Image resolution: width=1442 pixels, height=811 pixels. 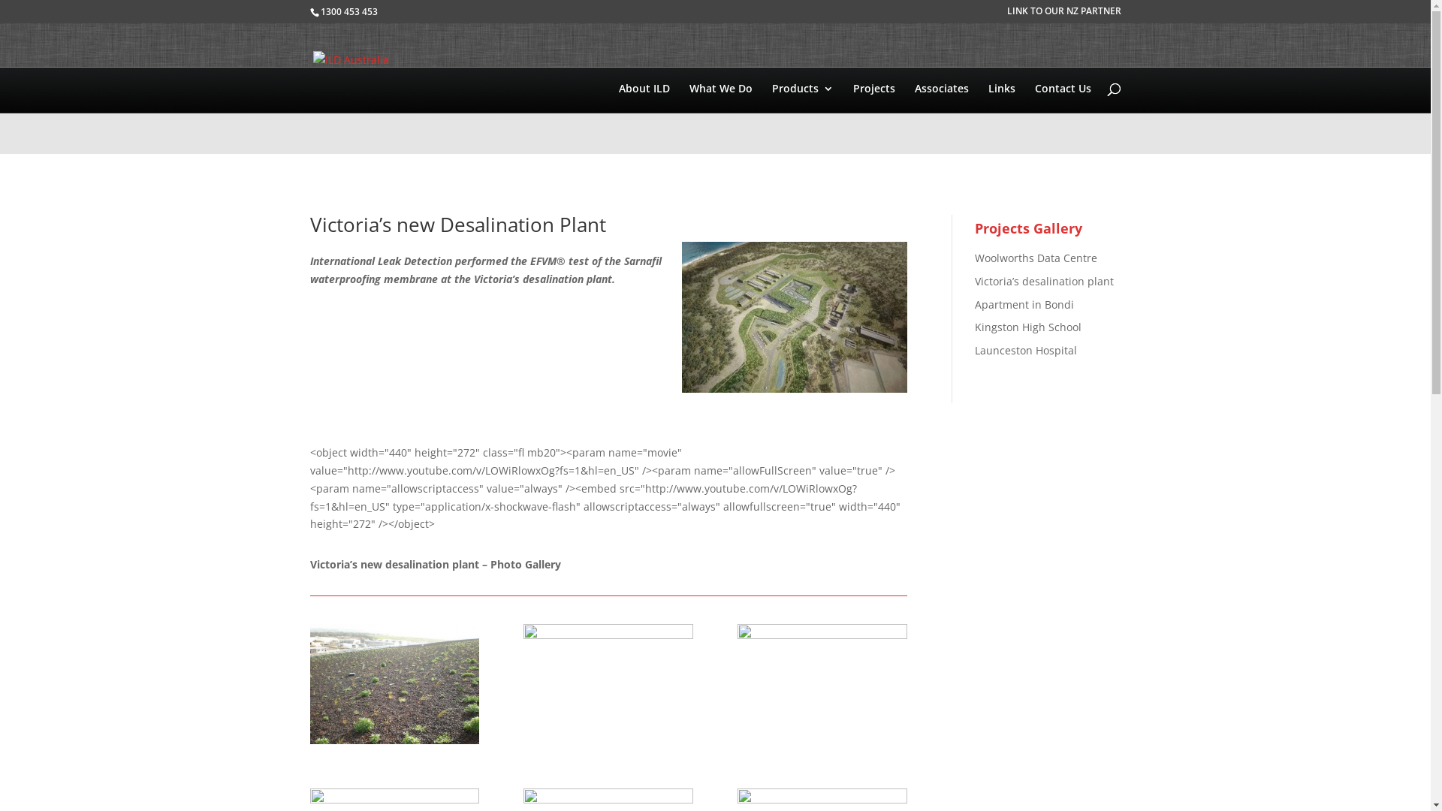 What do you see at coordinates (394, 743) in the screenshot?
I see `desal-16` at bounding box center [394, 743].